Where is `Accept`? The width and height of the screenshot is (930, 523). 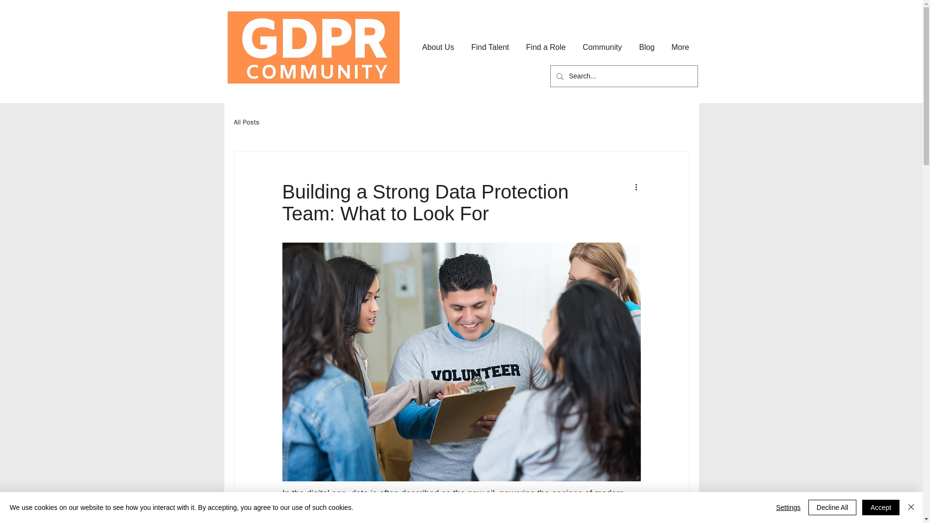
Accept is located at coordinates (881, 508).